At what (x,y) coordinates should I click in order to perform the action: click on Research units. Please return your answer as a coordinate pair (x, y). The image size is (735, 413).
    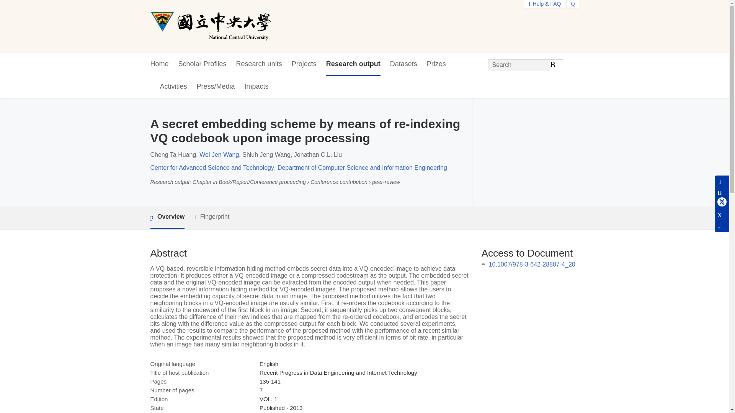
    Looking at the image, I should click on (259, 64).